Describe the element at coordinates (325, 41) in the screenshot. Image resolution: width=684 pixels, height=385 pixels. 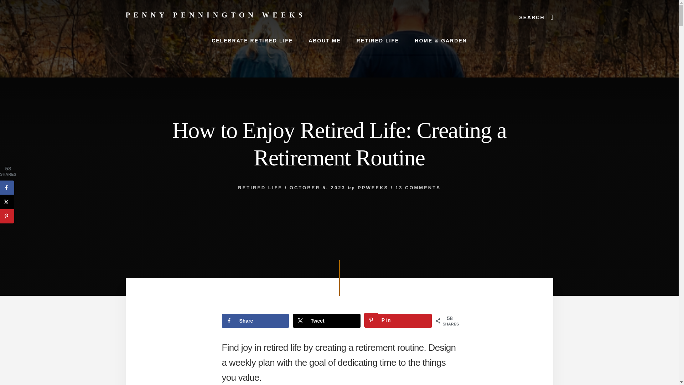
I see `ABOUT ME` at that location.